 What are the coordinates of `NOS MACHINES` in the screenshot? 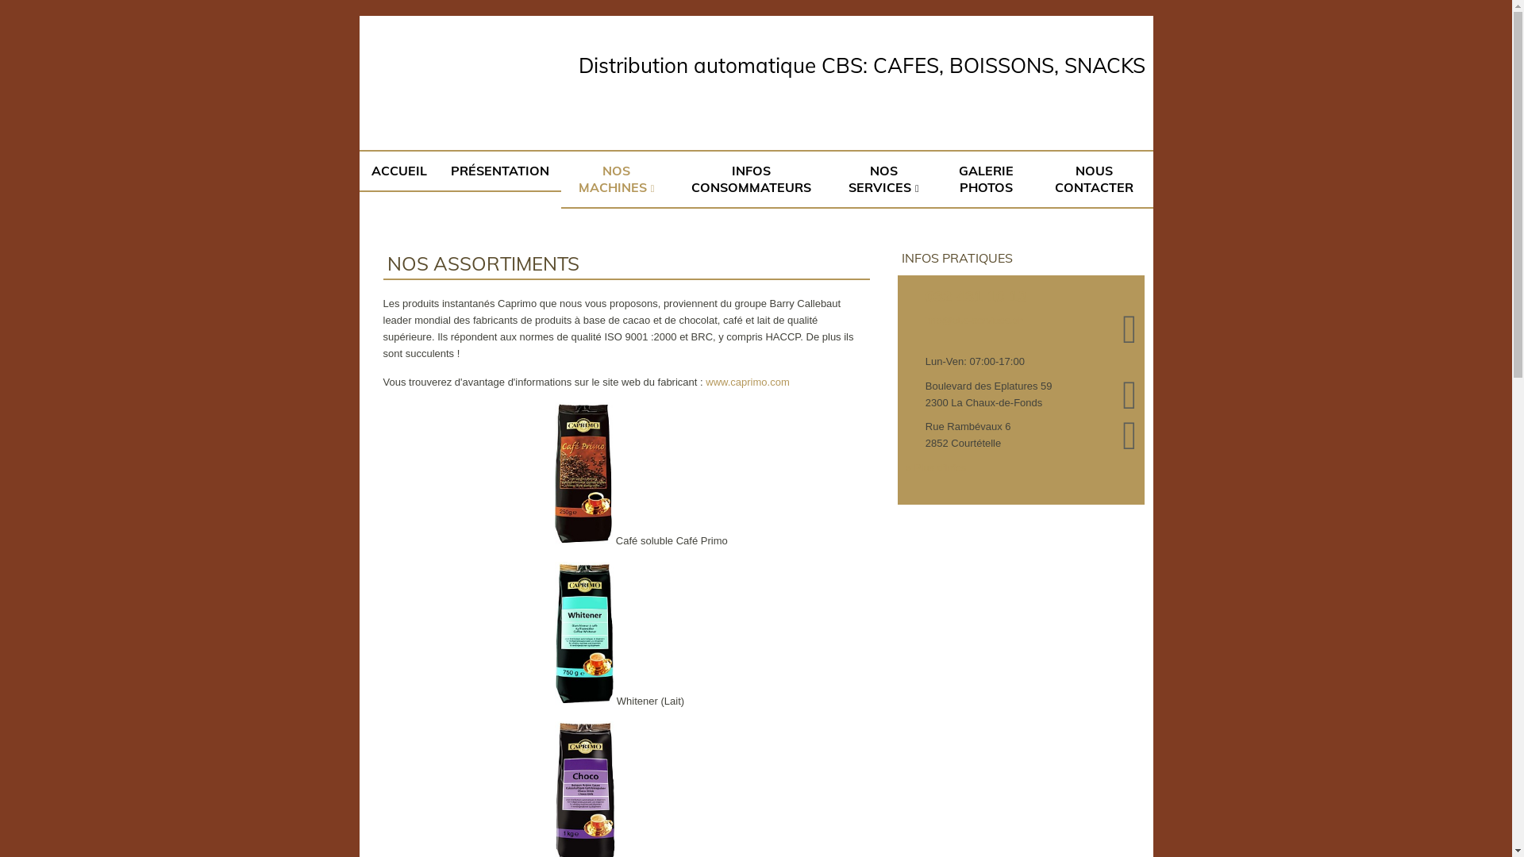 It's located at (616, 179).